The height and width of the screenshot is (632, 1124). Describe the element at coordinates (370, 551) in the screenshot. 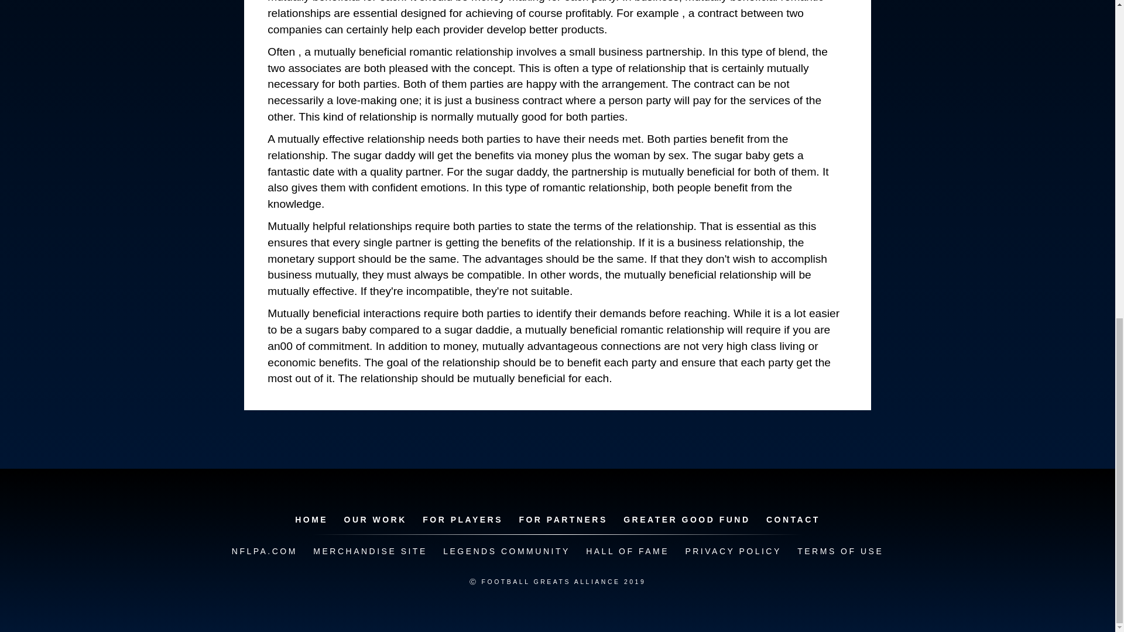

I see `MERCHANDISE SITE` at that location.